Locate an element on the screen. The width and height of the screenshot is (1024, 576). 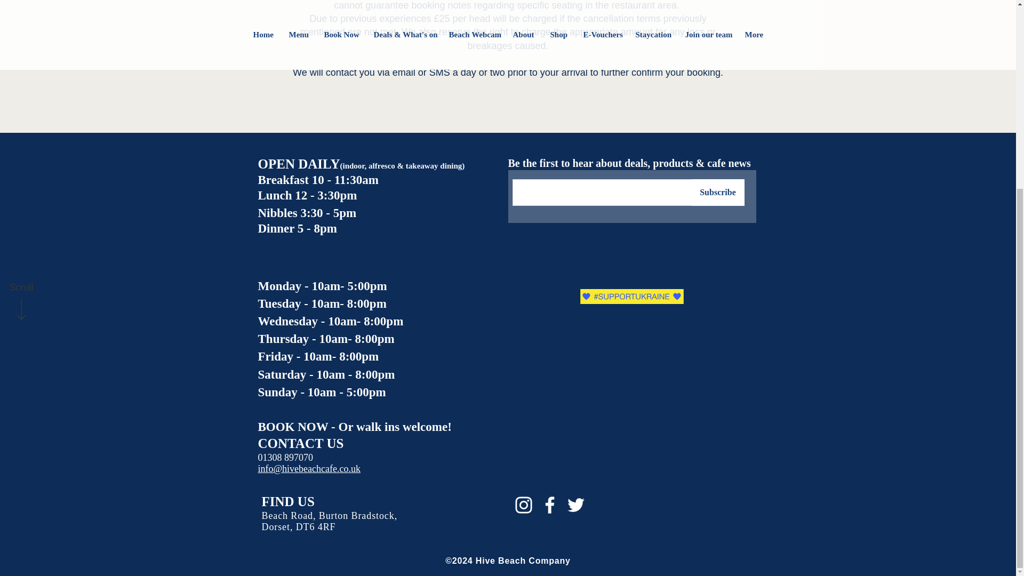
Subscribe is located at coordinates (718, 192).